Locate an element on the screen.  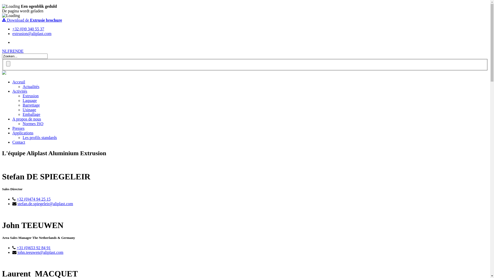
NL is located at coordinates (5, 51).